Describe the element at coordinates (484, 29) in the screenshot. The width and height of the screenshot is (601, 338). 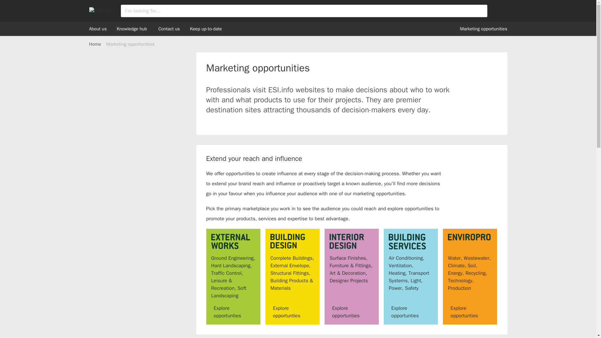
I see `Marketing opportunities` at that location.